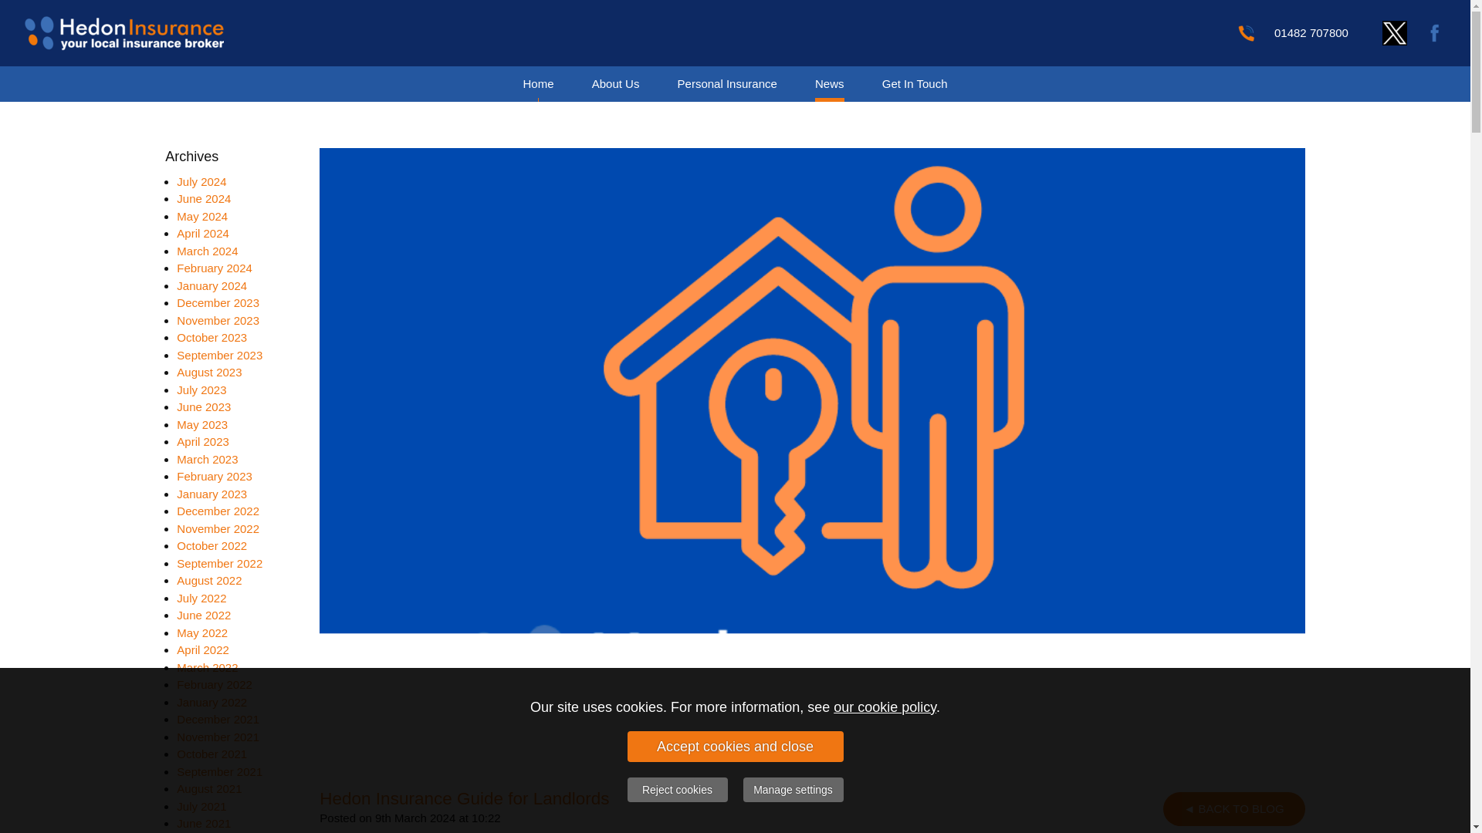 Image resolution: width=1482 pixels, height=833 pixels. What do you see at coordinates (616, 83) in the screenshot?
I see `About Us` at bounding box center [616, 83].